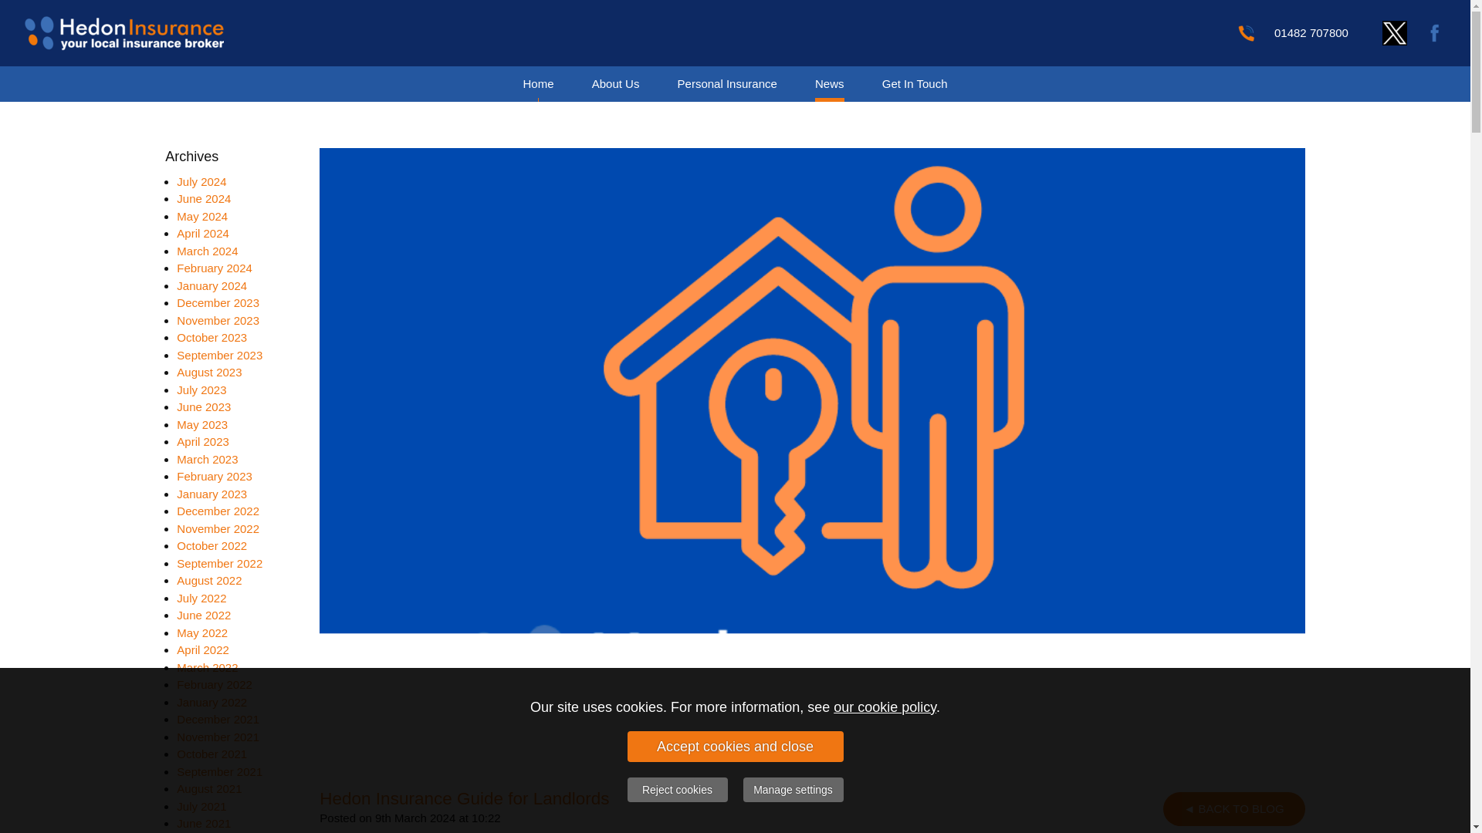 Image resolution: width=1482 pixels, height=833 pixels. What do you see at coordinates (616, 83) in the screenshot?
I see `About Us` at bounding box center [616, 83].